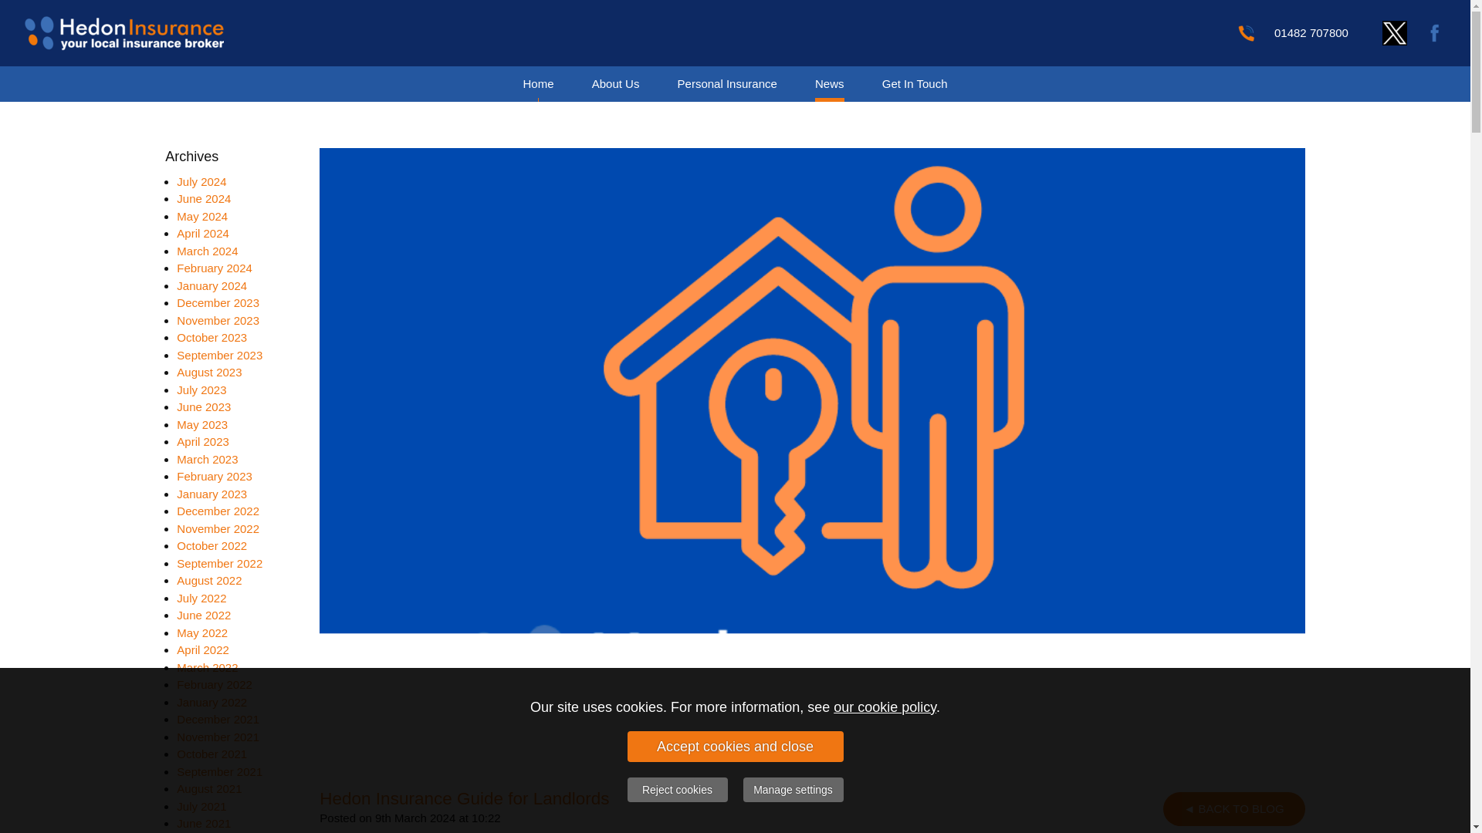 Image resolution: width=1482 pixels, height=833 pixels. What do you see at coordinates (616, 83) in the screenshot?
I see `About Us` at bounding box center [616, 83].